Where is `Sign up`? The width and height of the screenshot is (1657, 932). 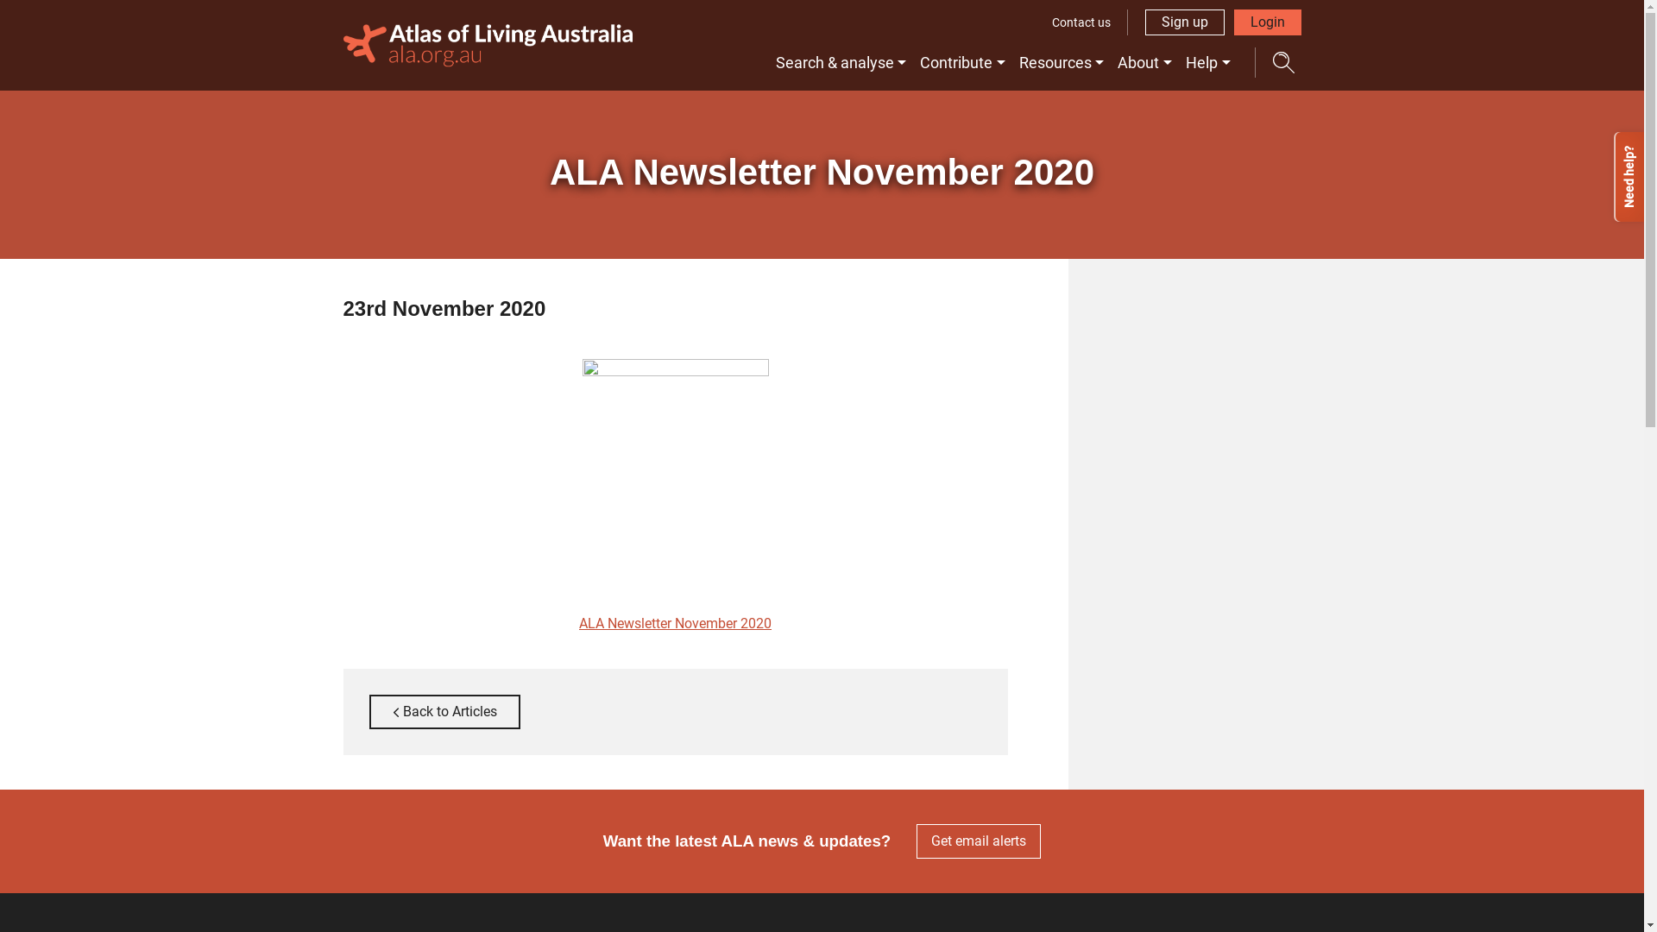
Sign up is located at coordinates (1184, 22).